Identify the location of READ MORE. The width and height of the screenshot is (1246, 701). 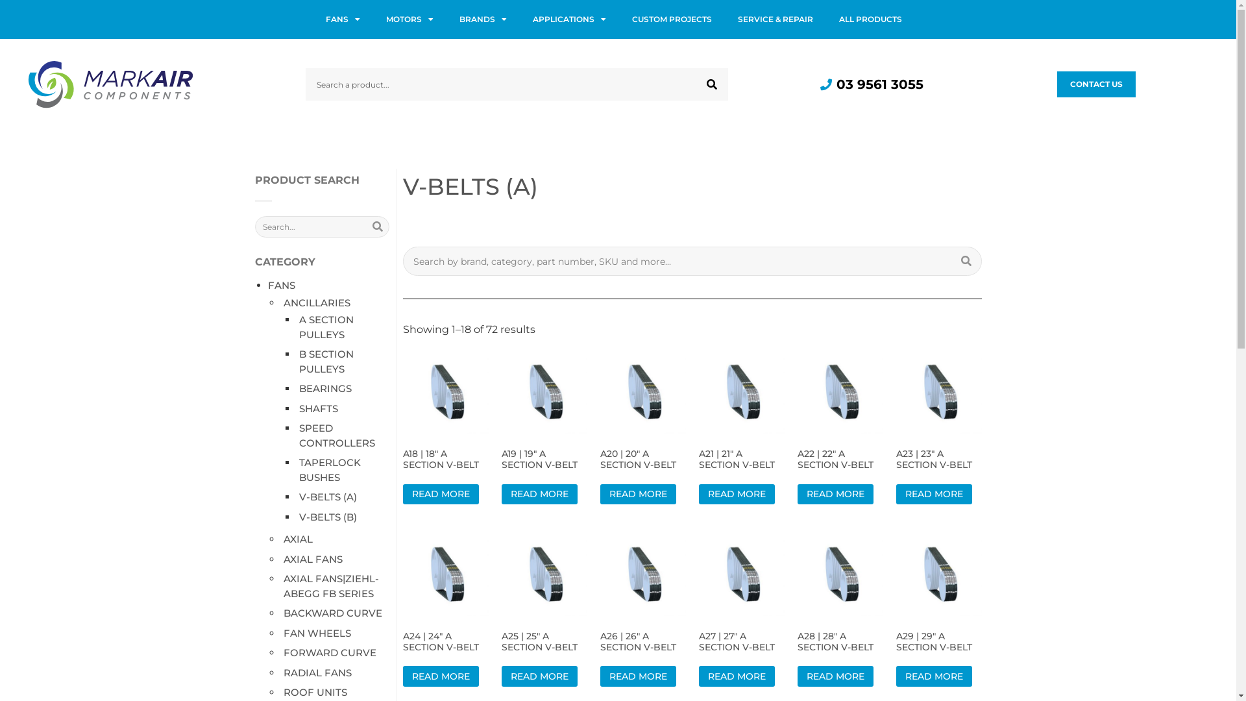
(933, 676).